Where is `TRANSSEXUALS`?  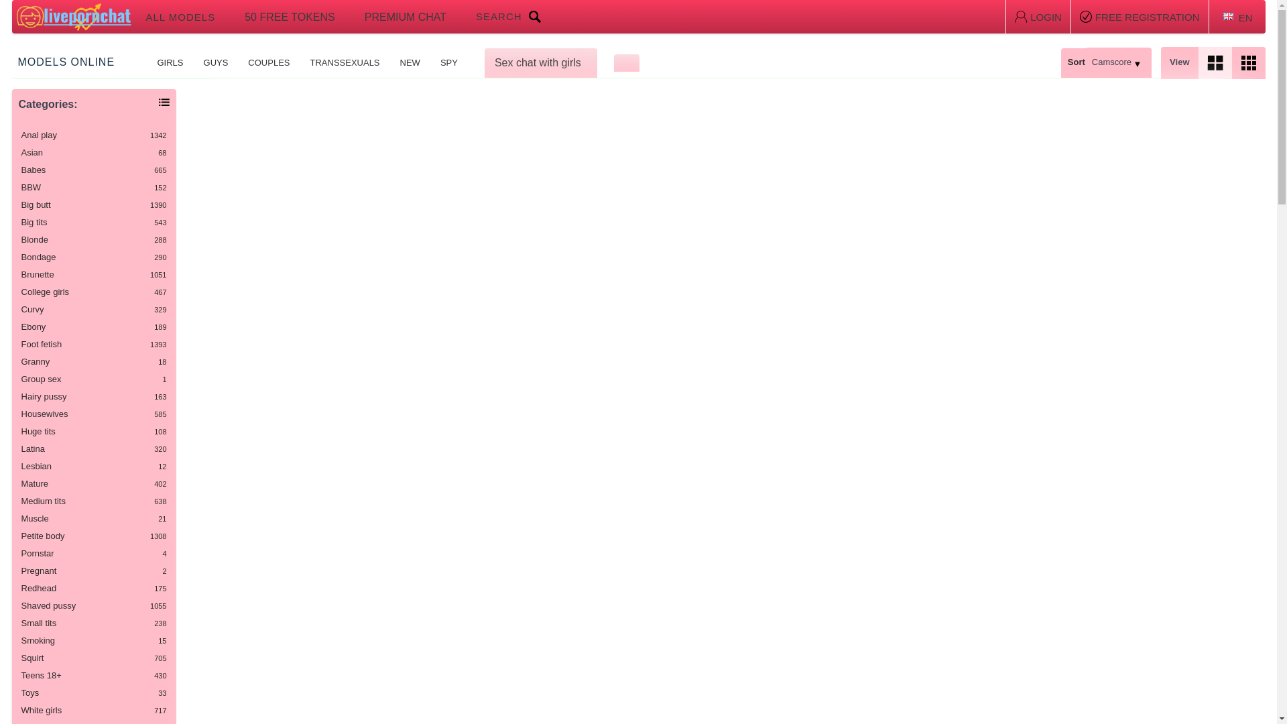 TRANSSEXUALS is located at coordinates (345, 62).